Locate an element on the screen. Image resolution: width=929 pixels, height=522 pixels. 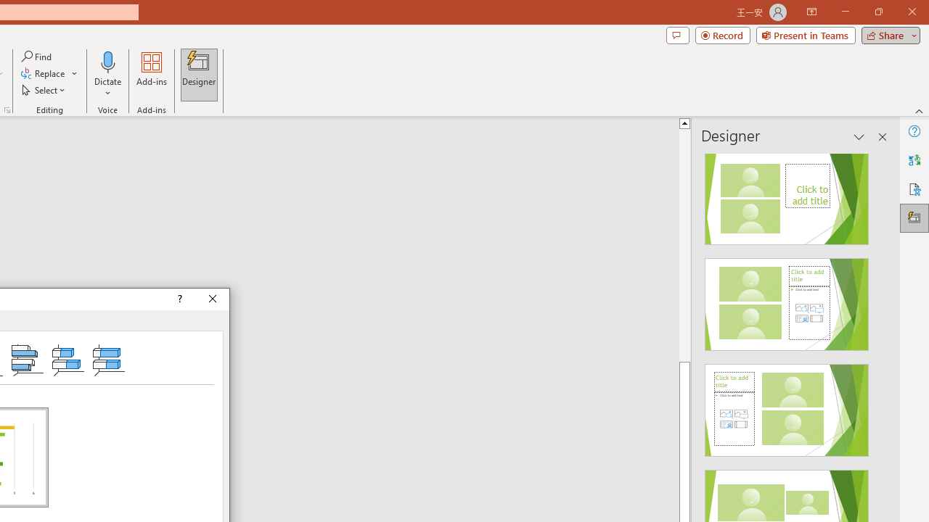
3-D Clustered Bar is located at coordinates (28, 360).